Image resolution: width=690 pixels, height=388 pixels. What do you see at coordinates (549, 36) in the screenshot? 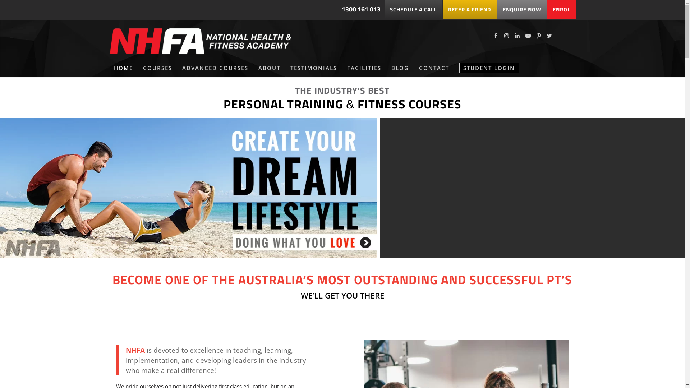
I see `Twitter` at bounding box center [549, 36].